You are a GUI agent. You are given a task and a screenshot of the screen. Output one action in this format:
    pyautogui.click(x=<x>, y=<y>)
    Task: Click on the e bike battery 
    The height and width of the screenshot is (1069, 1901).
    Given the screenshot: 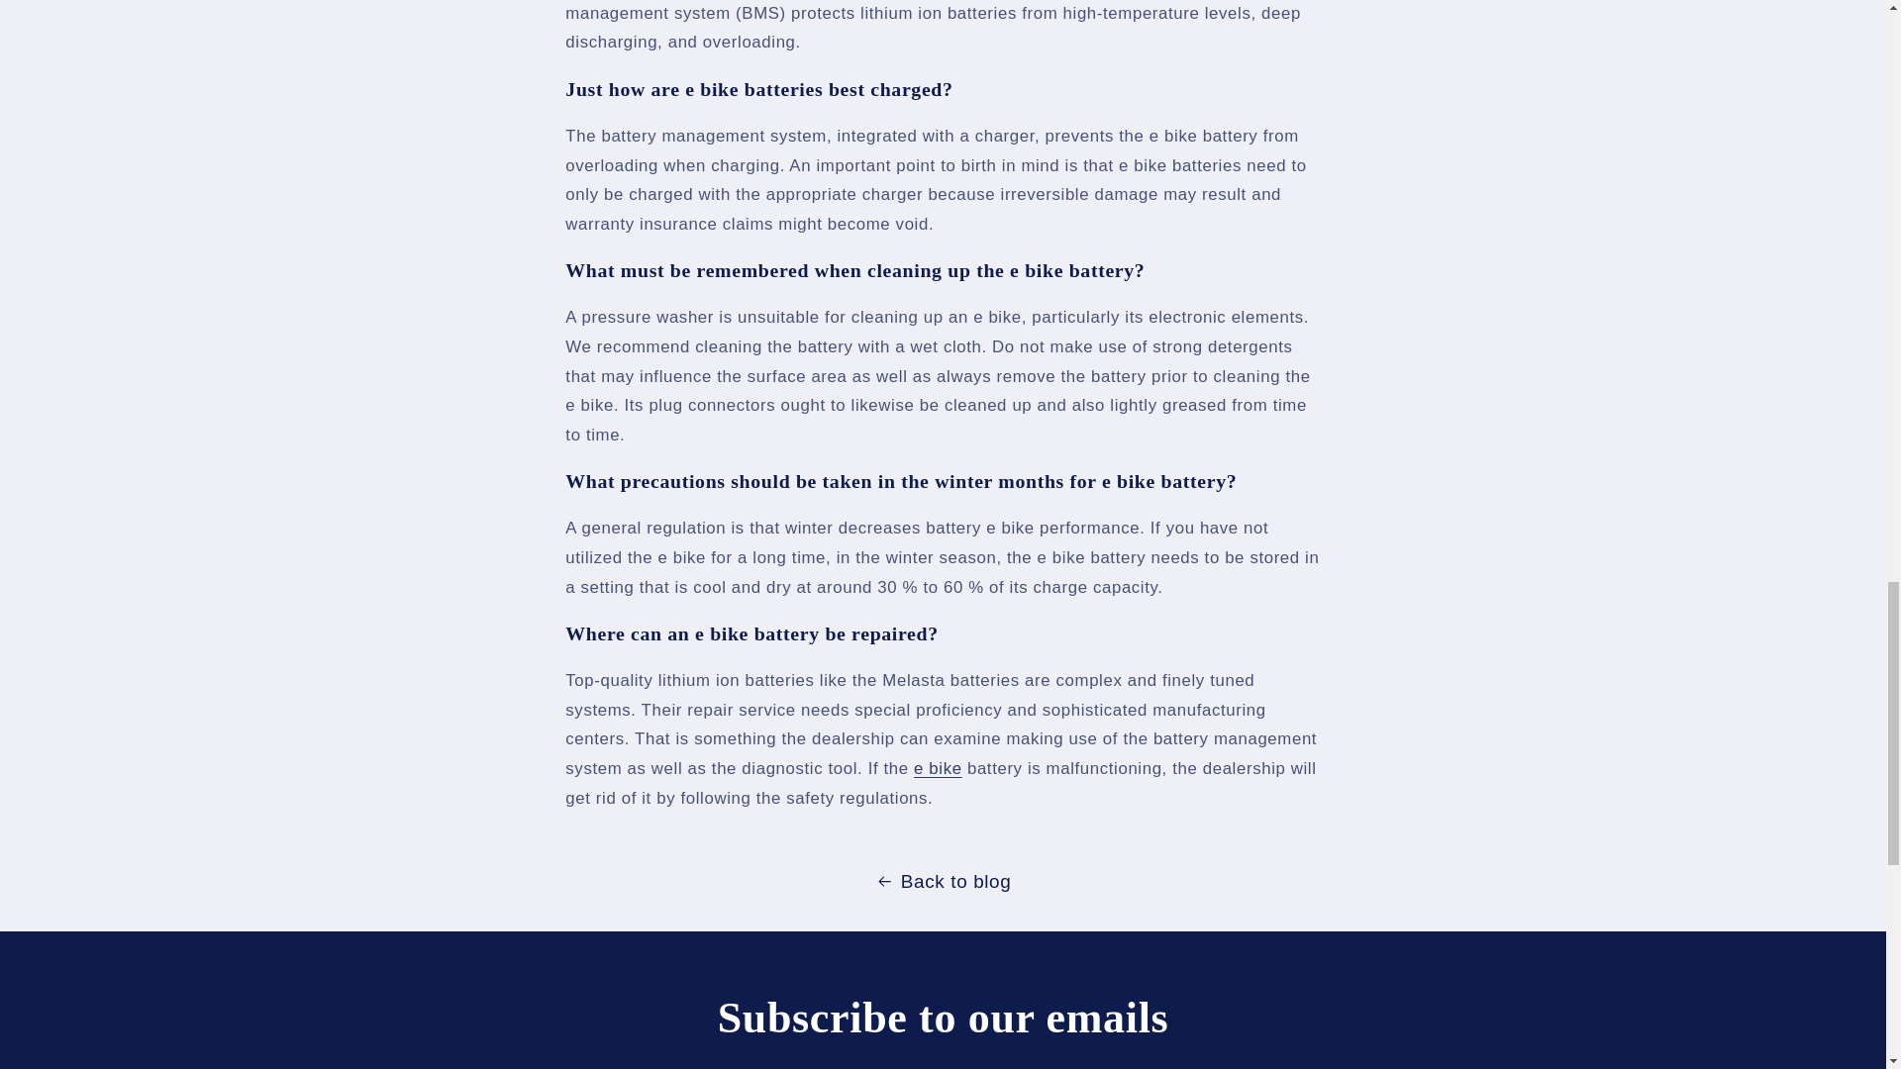 What is the action you would take?
    pyautogui.click(x=938, y=768)
    